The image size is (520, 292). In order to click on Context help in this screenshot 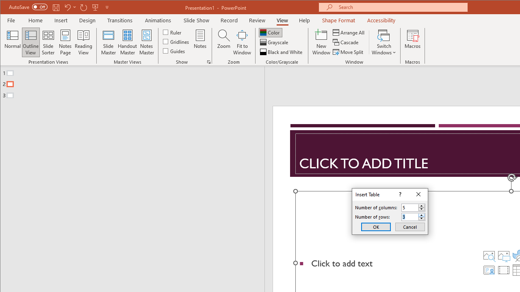, I will do `click(400, 195)`.